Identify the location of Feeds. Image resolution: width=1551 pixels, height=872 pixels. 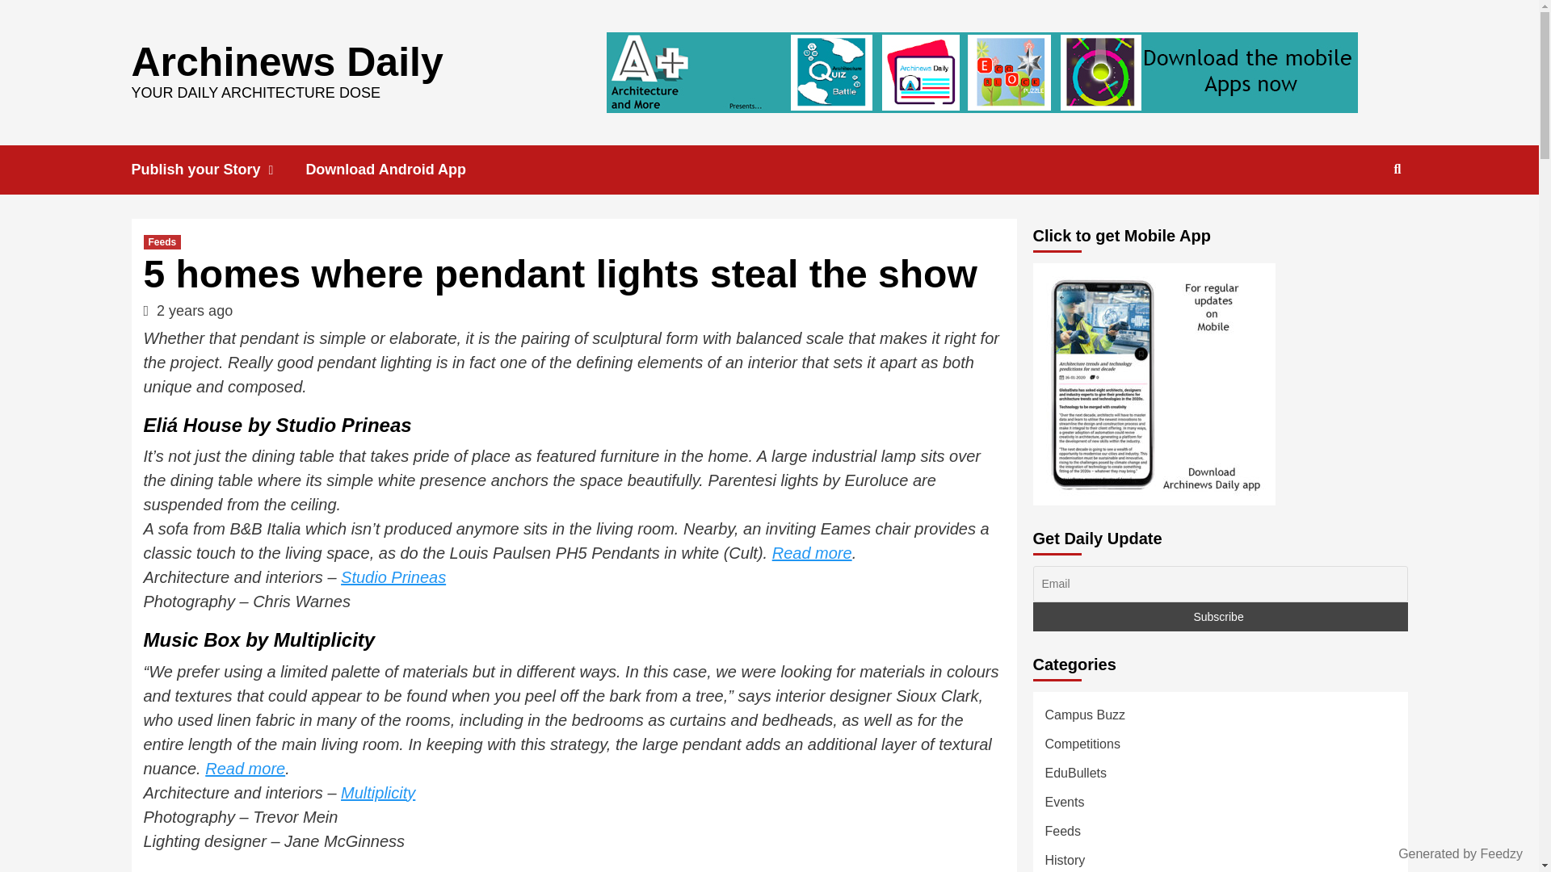
(162, 241).